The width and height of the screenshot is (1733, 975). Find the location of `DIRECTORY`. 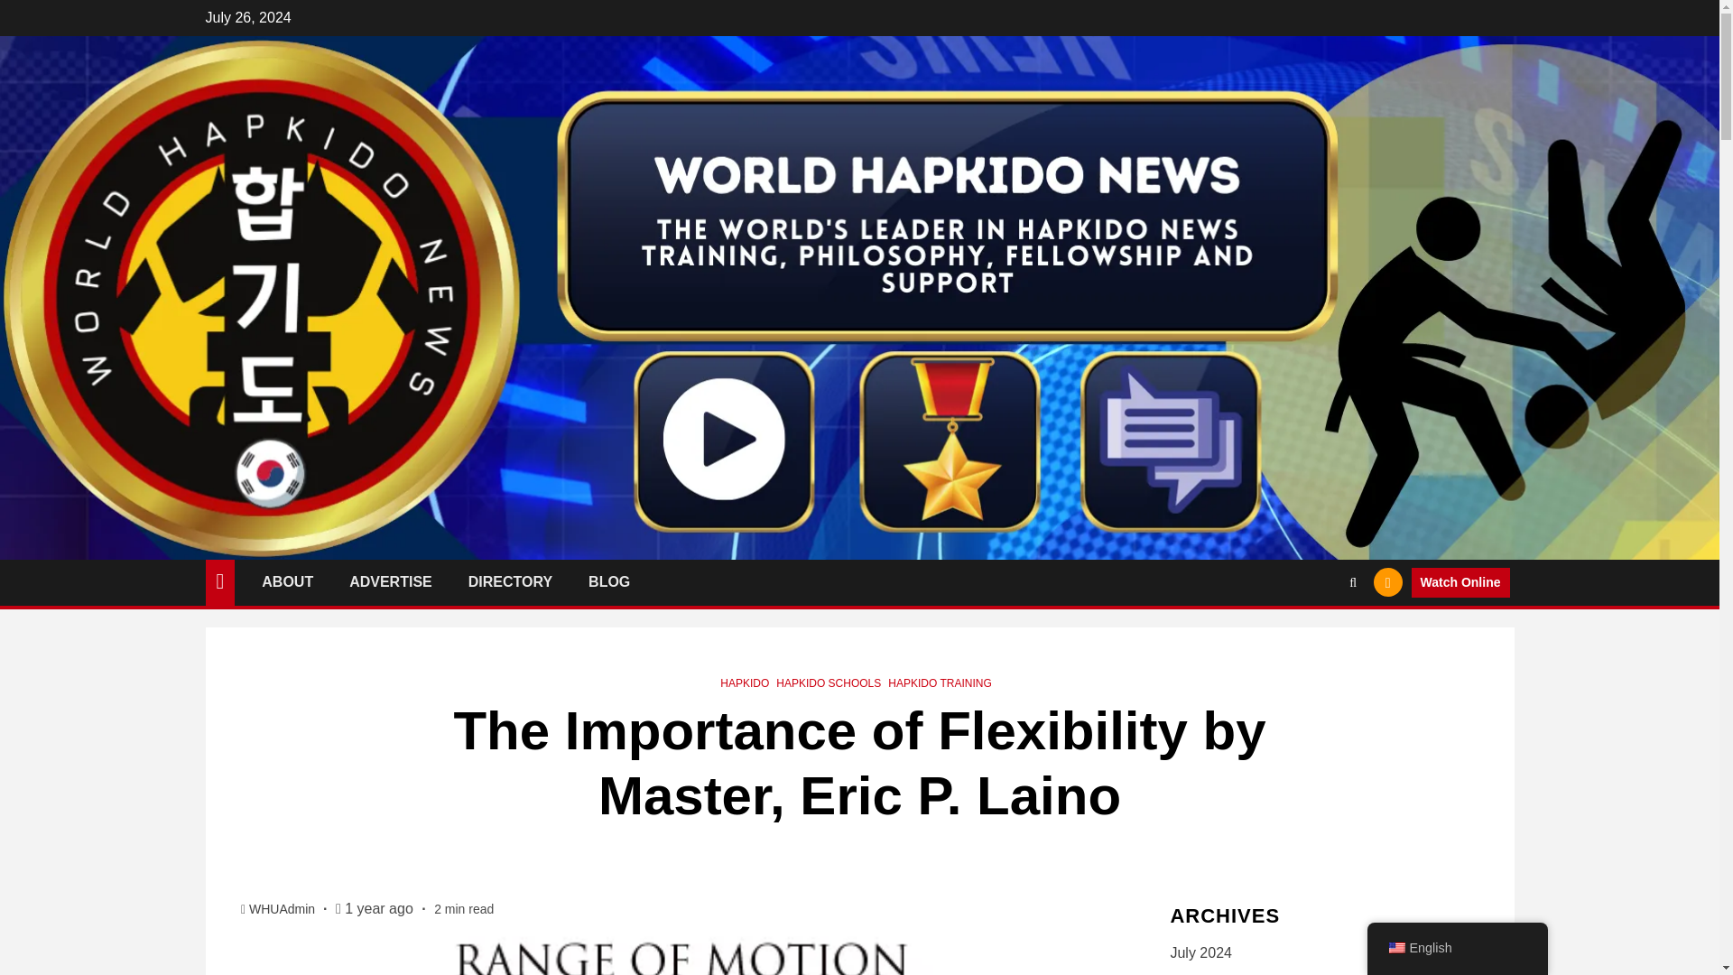

DIRECTORY is located at coordinates (510, 581).